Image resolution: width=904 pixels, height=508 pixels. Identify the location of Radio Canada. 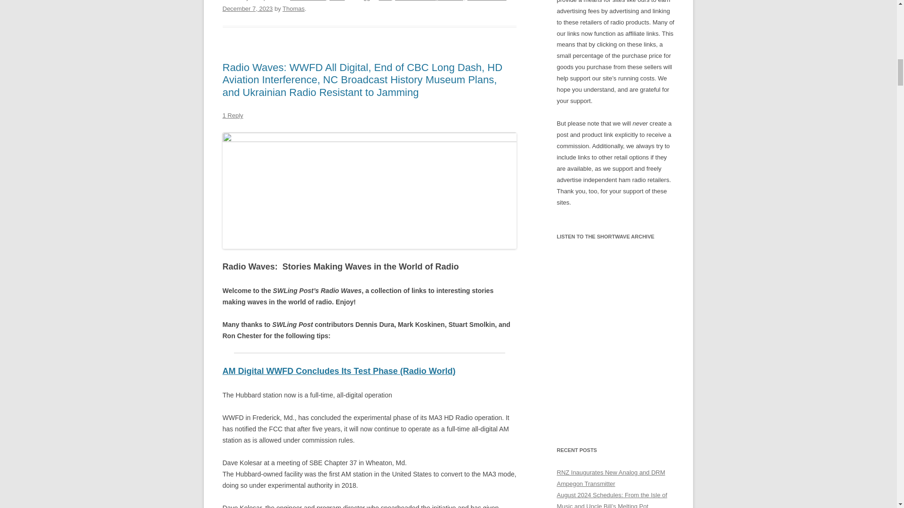
(487, 0).